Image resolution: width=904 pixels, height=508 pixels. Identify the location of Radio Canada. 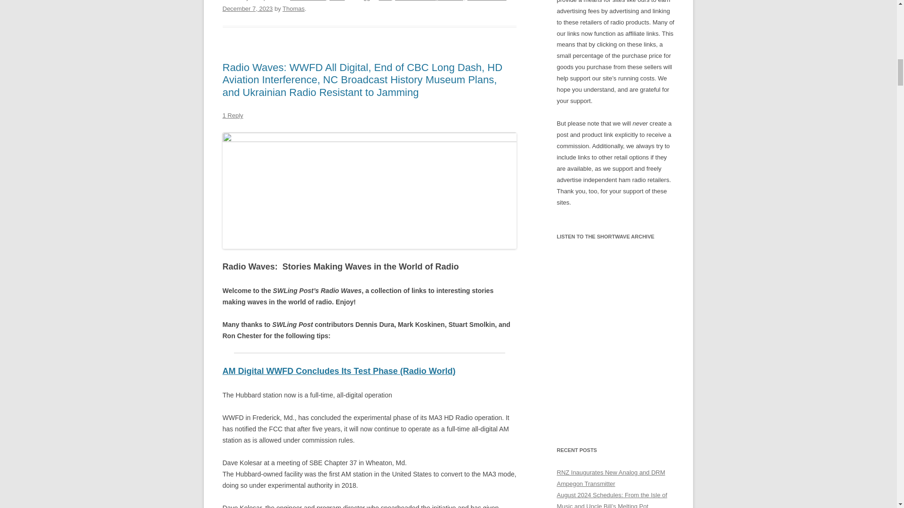
(487, 0).